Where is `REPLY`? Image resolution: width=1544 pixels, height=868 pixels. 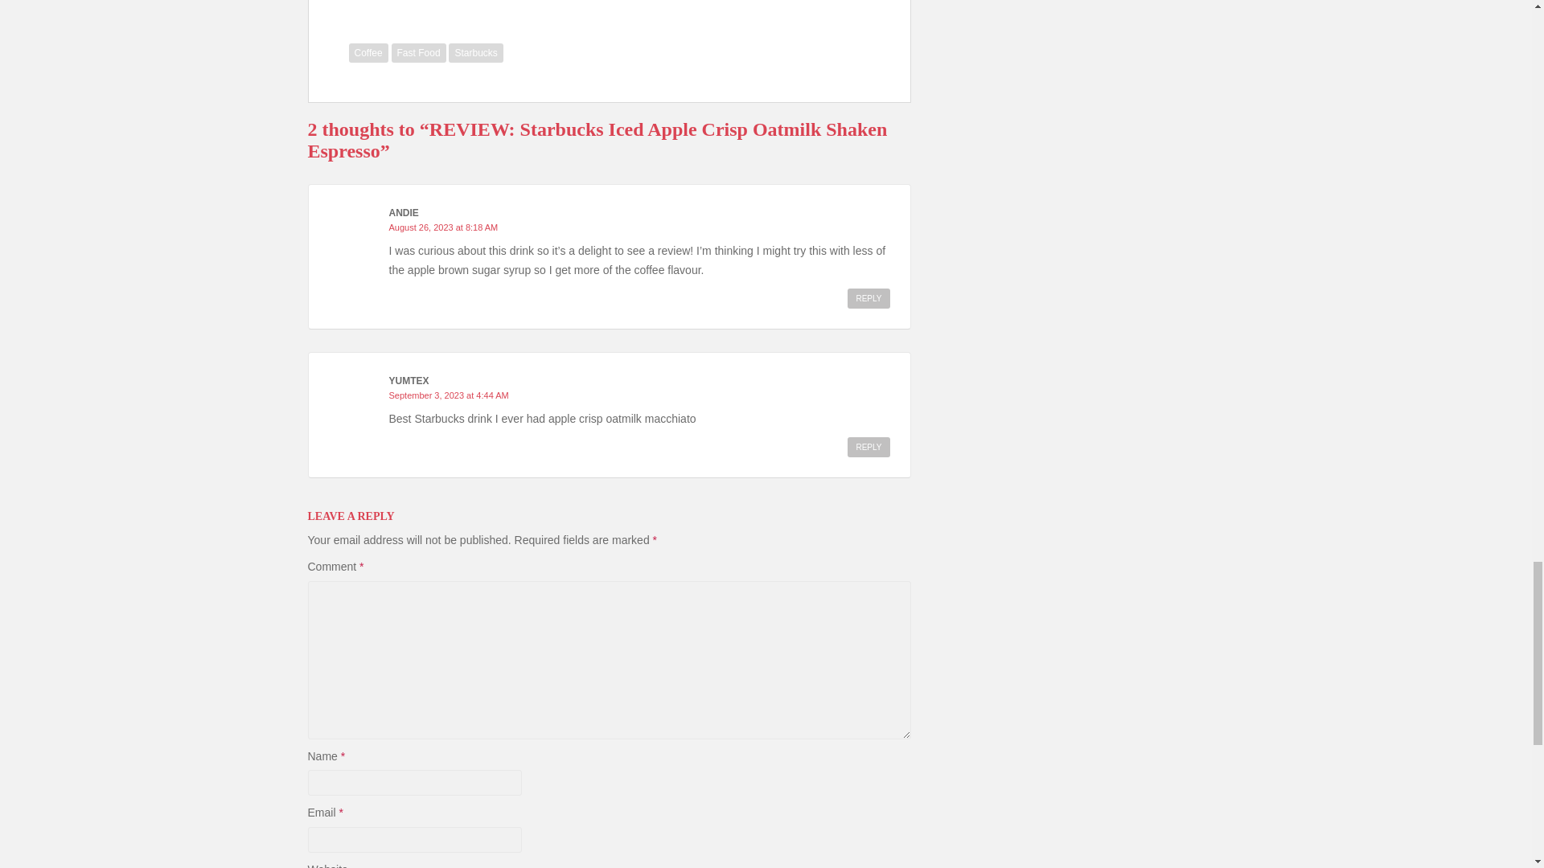 REPLY is located at coordinates (868, 447).